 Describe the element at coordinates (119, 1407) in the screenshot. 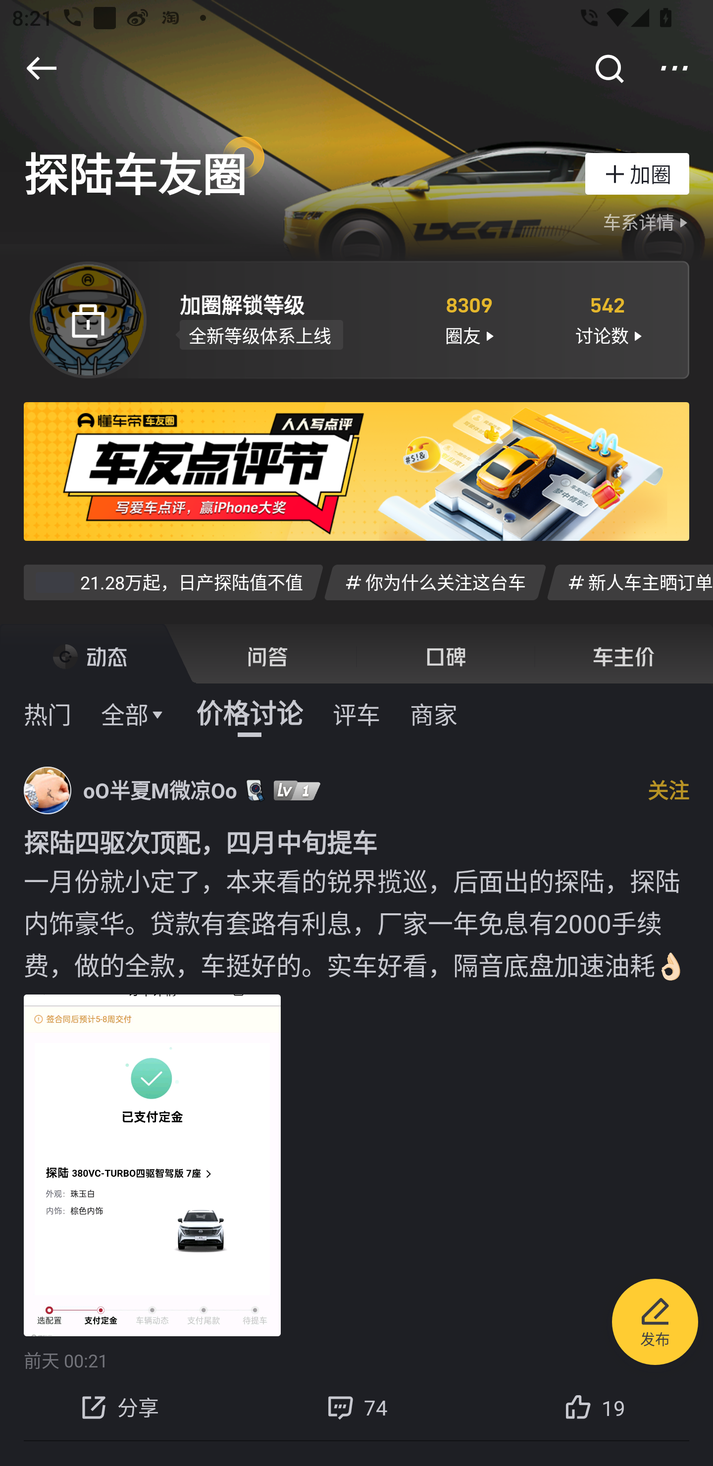

I see ` 分享` at that location.